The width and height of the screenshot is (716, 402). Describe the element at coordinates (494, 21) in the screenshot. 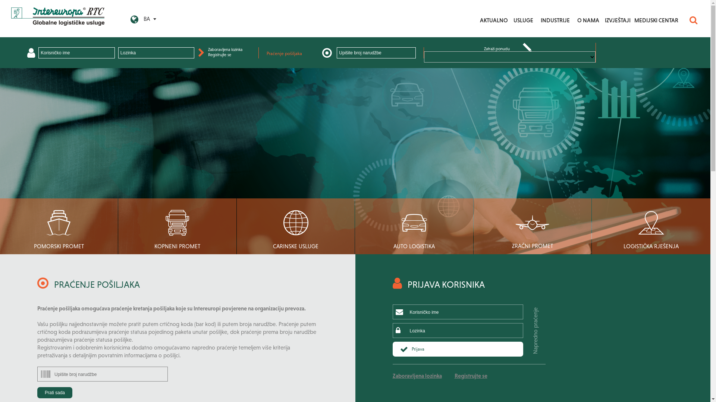

I see `AKTUALNO` at that location.